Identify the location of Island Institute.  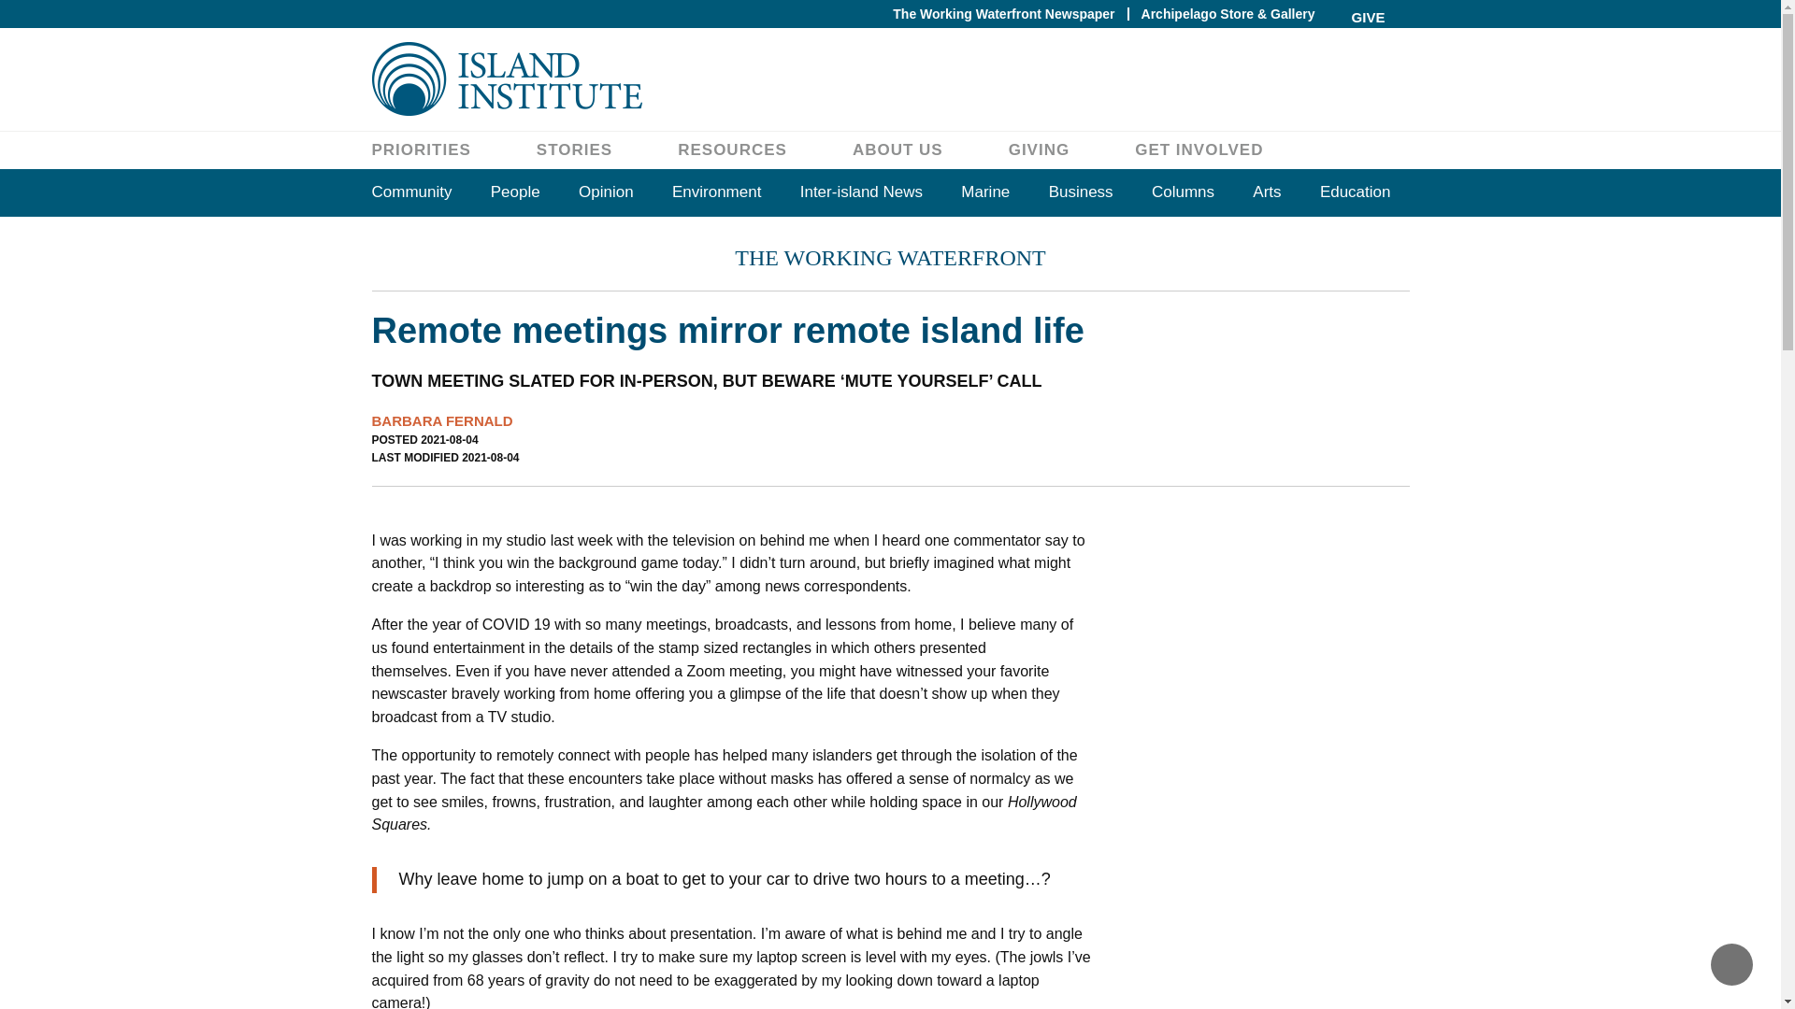
(890, 78).